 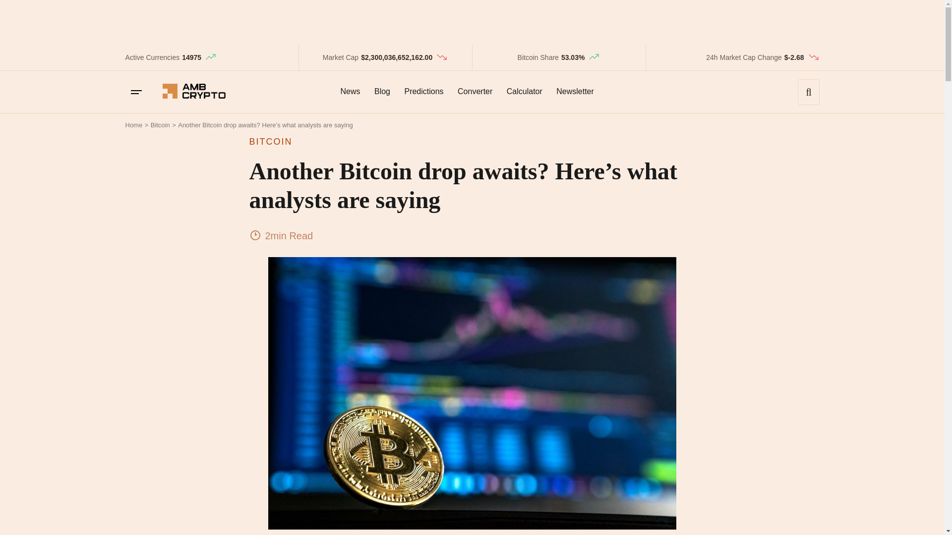 I want to click on Bitcoin, so click(x=160, y=125).